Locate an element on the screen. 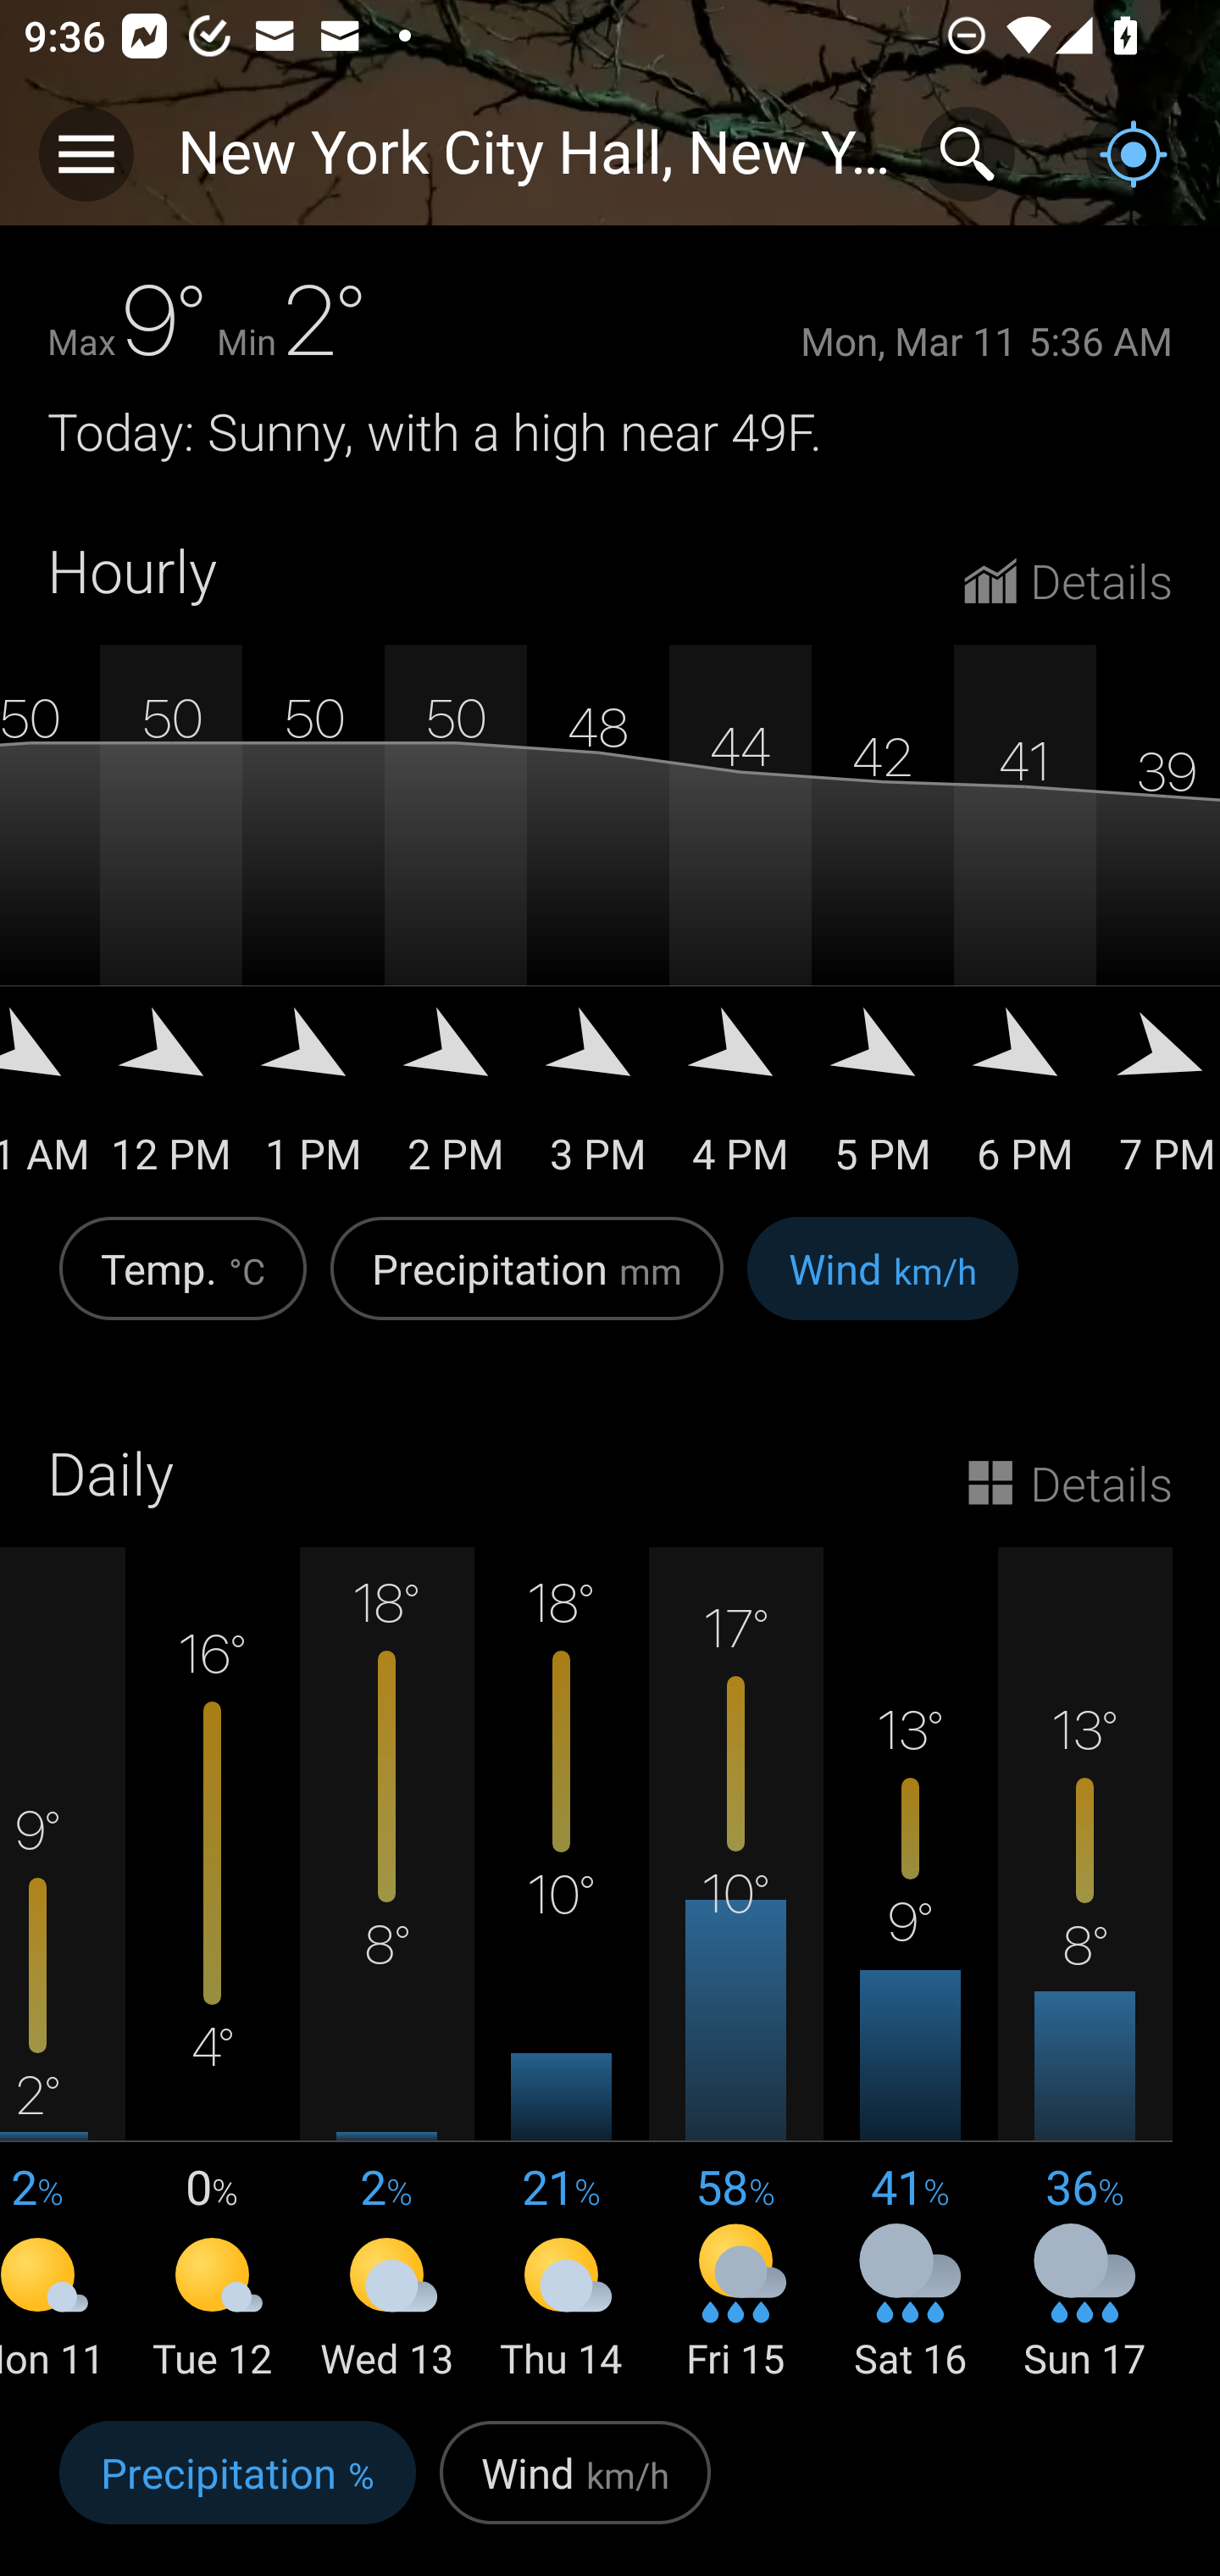  Wind km/h is located at coordinates (883, 1286).